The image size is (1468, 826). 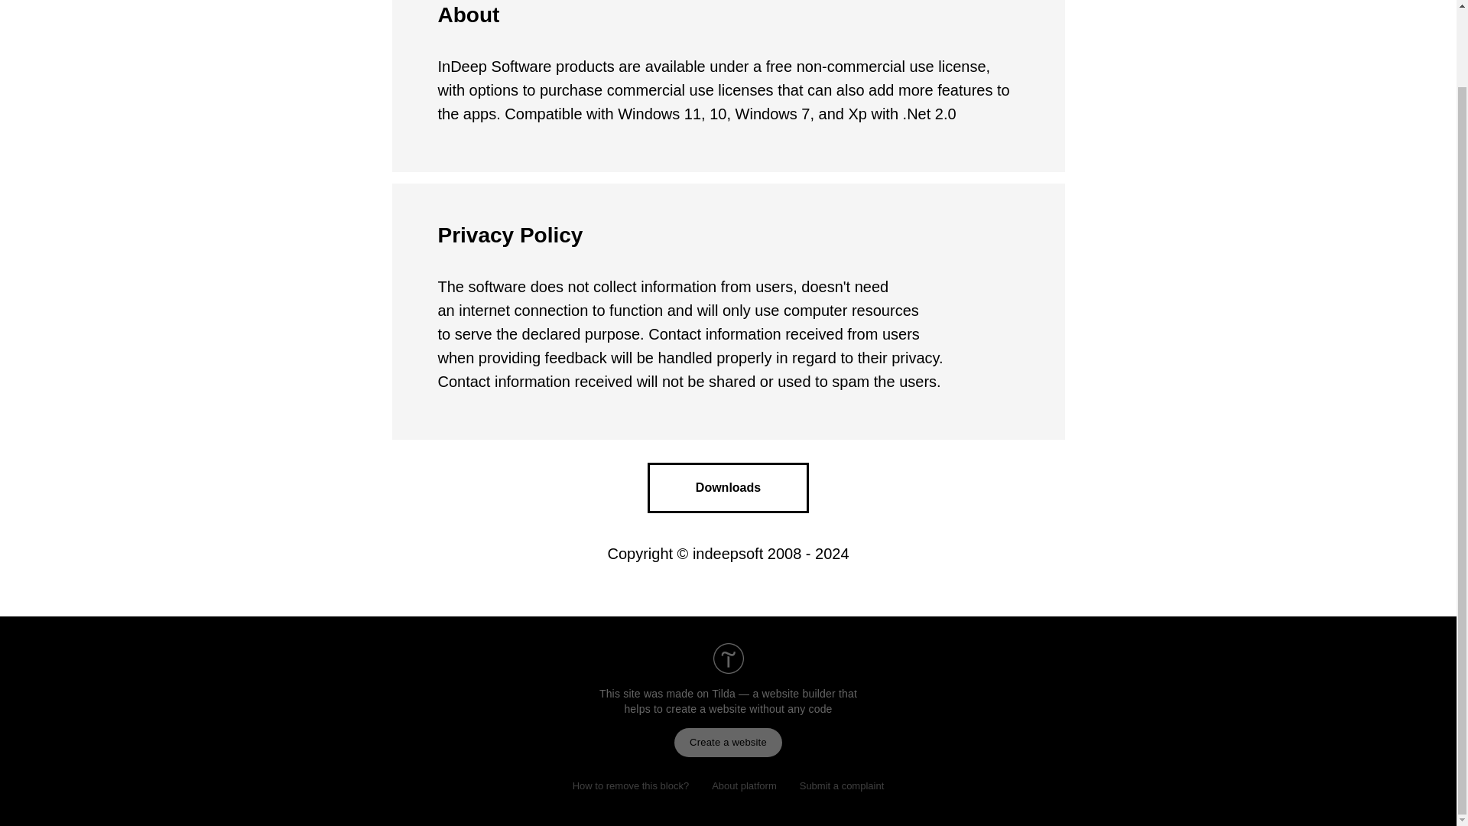 I want to click on About platform, so click(x=744, y=785).